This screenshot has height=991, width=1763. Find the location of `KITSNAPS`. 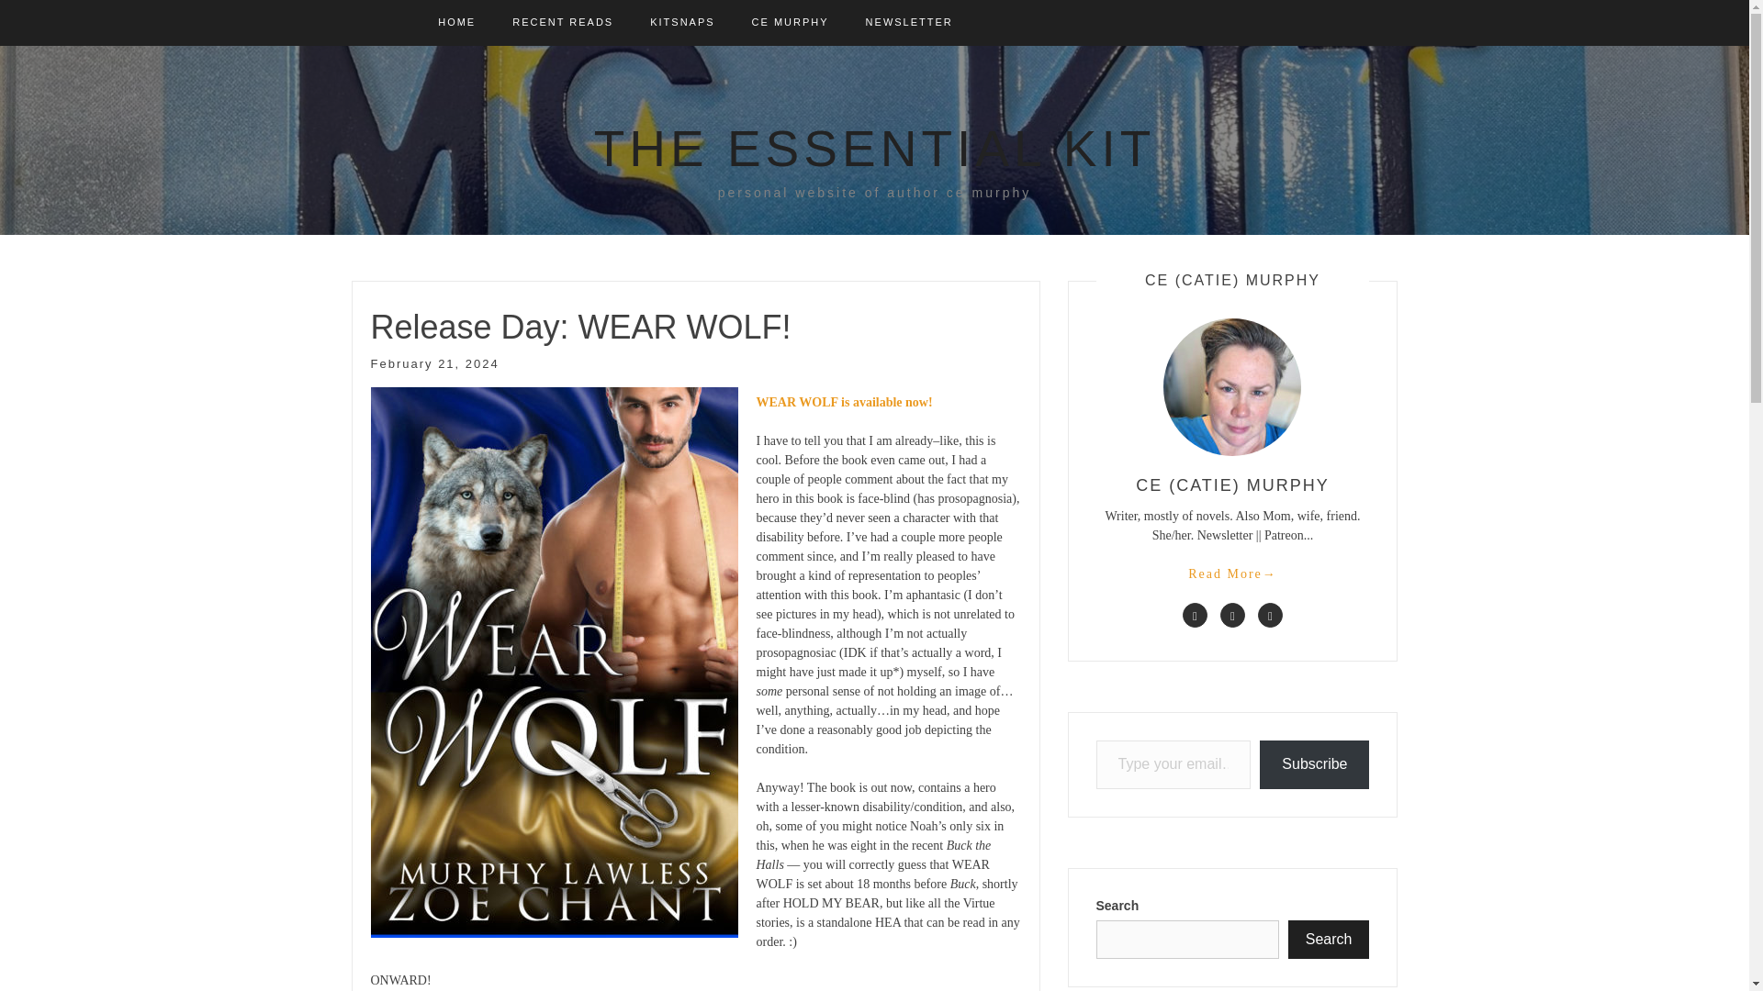

KITSNAPS is located at coordinates (681, 22).